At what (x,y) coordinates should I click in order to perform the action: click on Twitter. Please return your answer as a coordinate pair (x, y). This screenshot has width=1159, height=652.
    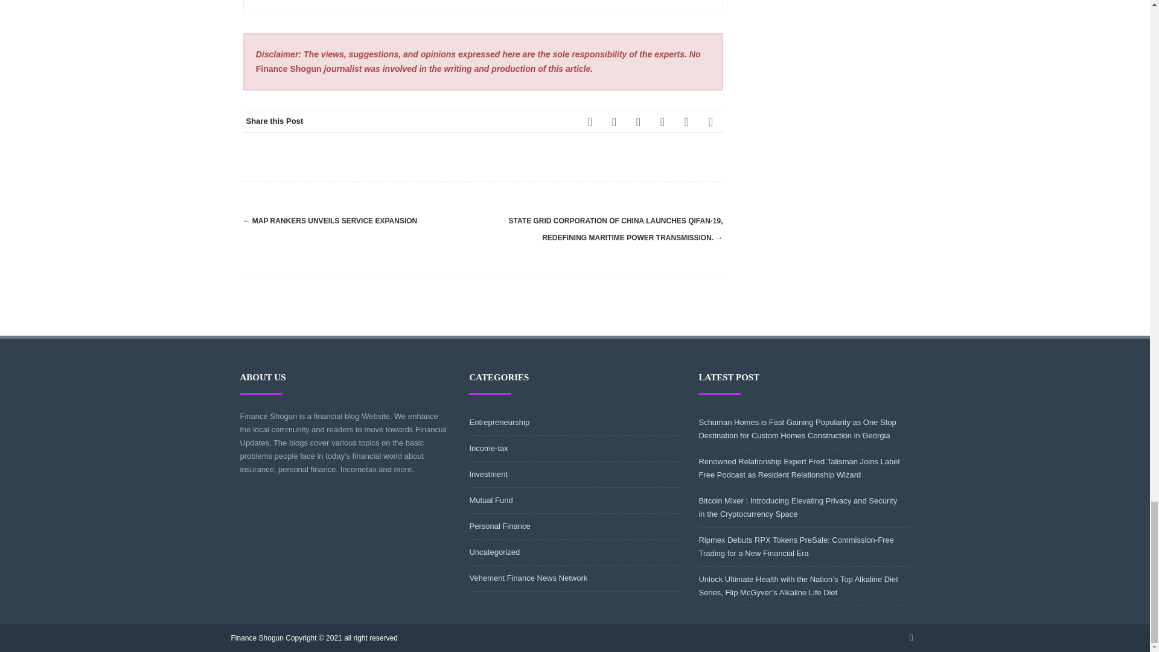
    Looking at the image, I should click on (615, 121).